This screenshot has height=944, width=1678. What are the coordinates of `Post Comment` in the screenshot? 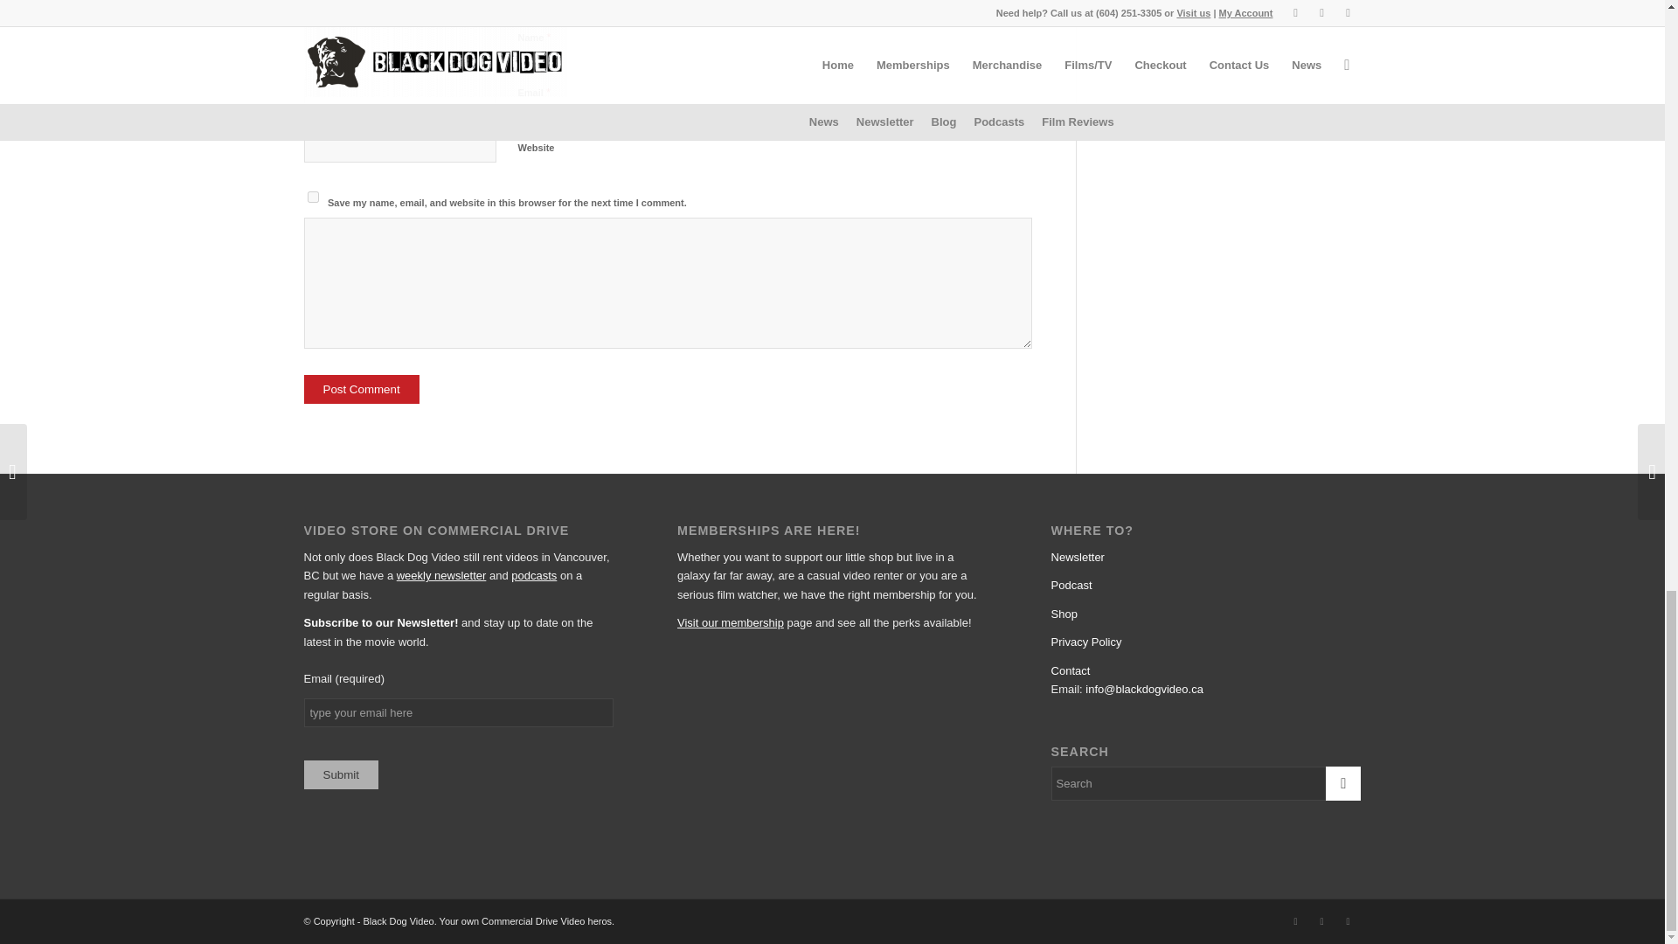 It's located at (362, 389).